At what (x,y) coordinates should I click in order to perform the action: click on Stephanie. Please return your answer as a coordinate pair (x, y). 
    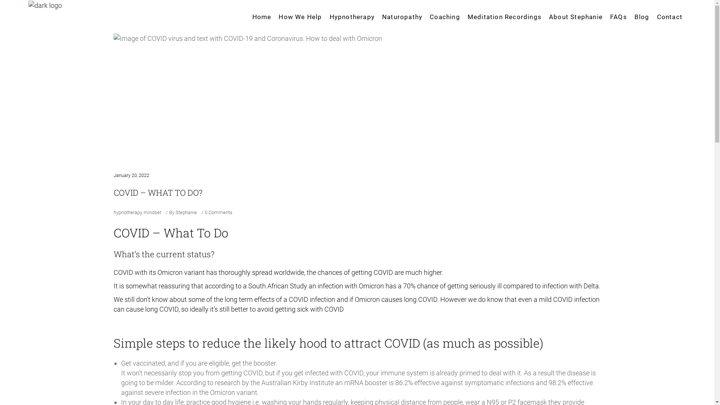
    Looking at the image, I should click on (186, 212).